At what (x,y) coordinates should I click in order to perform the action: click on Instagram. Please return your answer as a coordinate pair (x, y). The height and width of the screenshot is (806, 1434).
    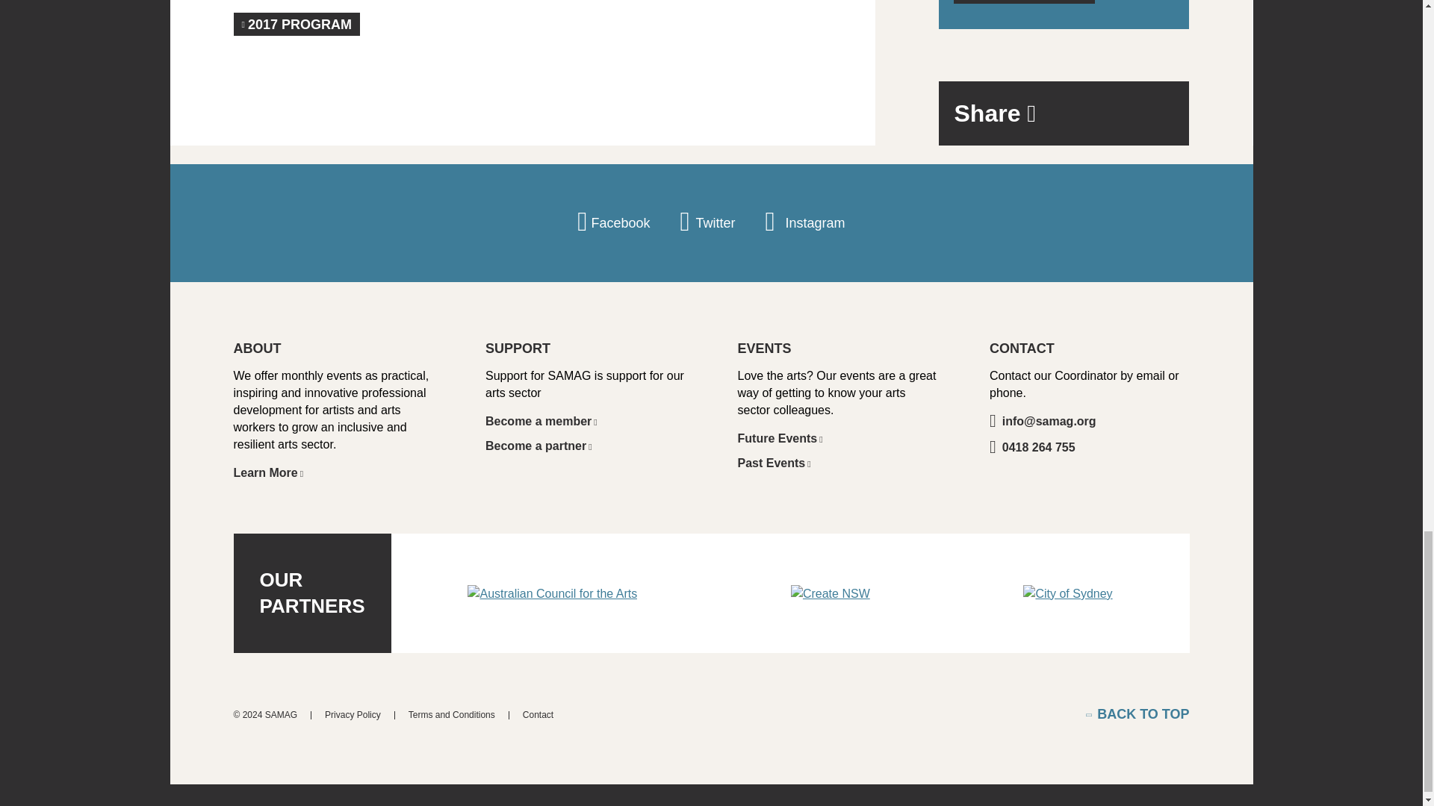
    Looking at the image, I should click on (804, 223).